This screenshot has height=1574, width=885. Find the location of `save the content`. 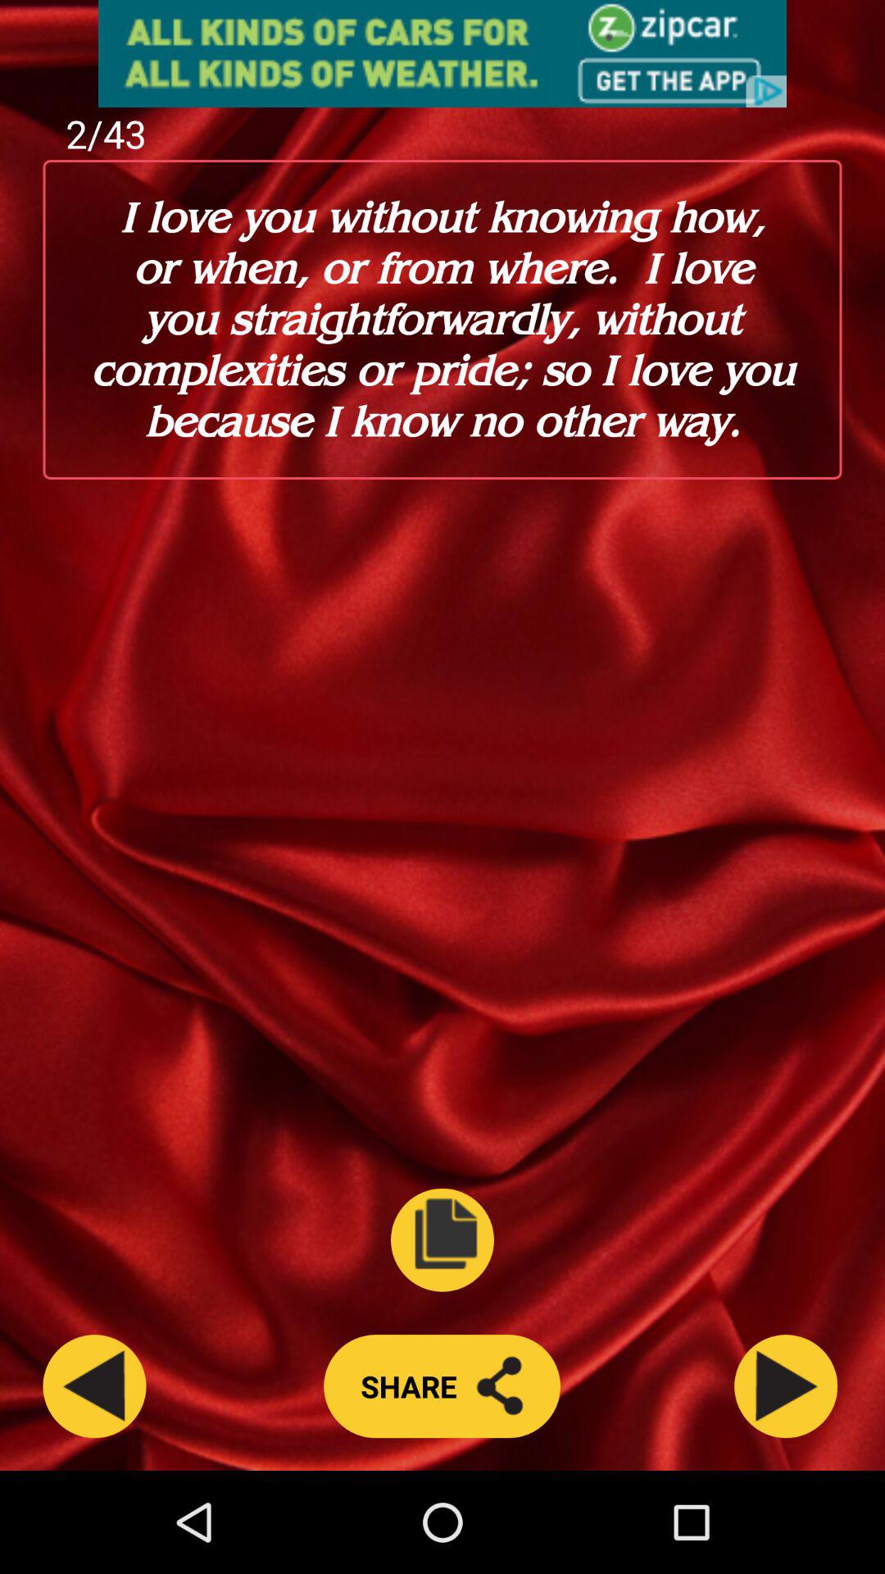

save the content is located at coordinates (442, 1240).